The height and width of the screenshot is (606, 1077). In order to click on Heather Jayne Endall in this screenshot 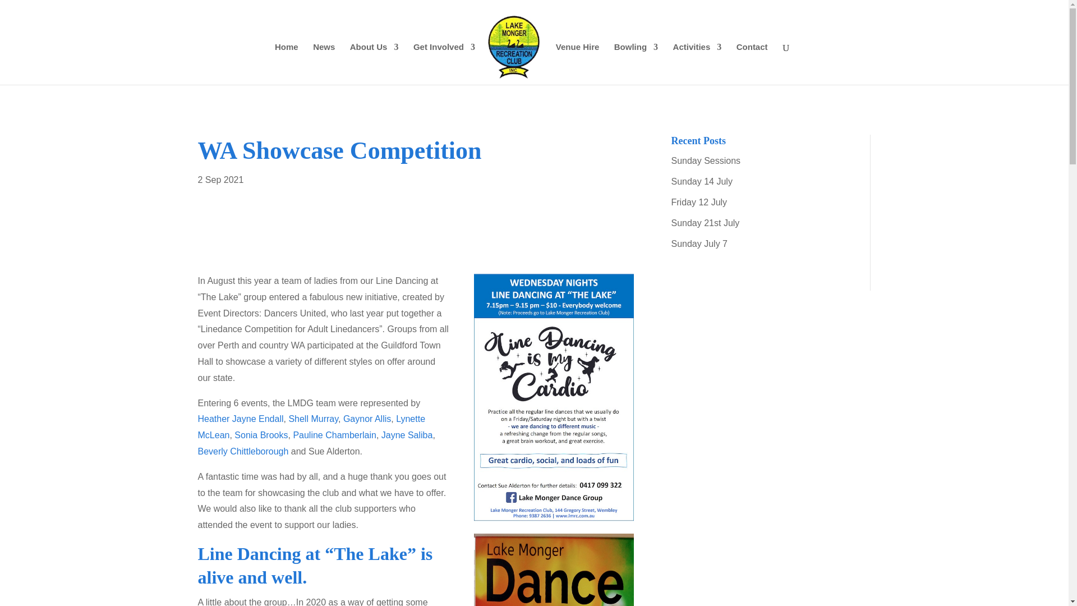, I will do `click(240, 419)`.